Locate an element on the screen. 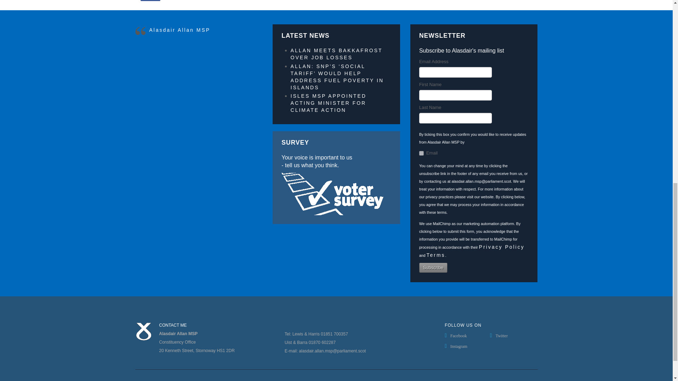 Image resolution: width=678 pixels, height=381 pixels. Y is located at coordinates (421, 153).